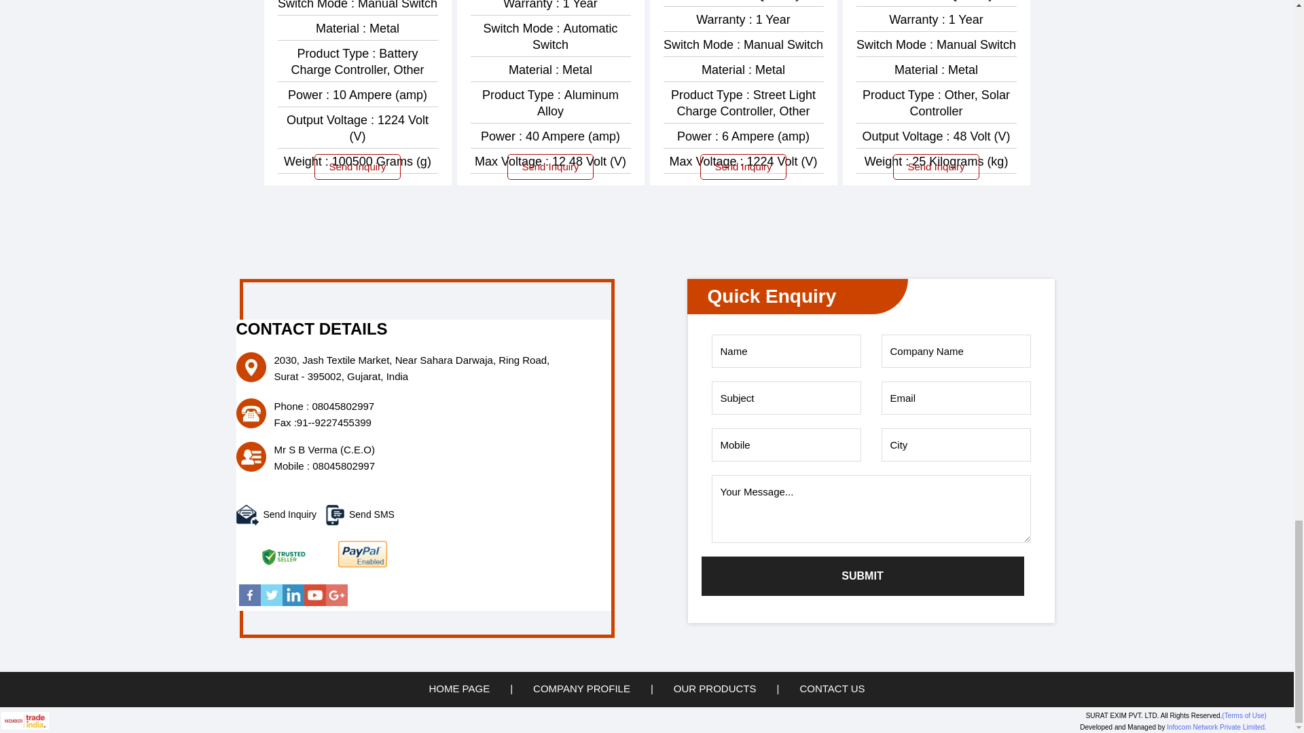  What do you see at coordinates (786, 398) in the screenshot?
I see `Subject` at bounding box center [786, 398].